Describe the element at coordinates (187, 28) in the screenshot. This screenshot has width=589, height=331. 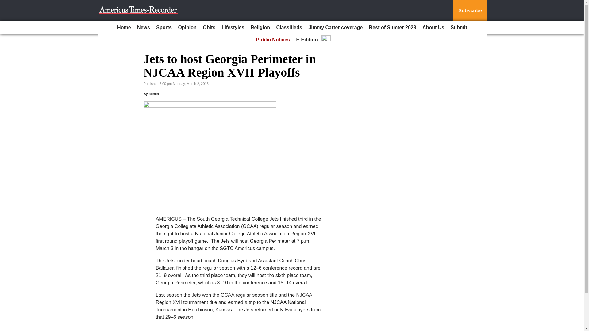
I see `Opinion` at that location.